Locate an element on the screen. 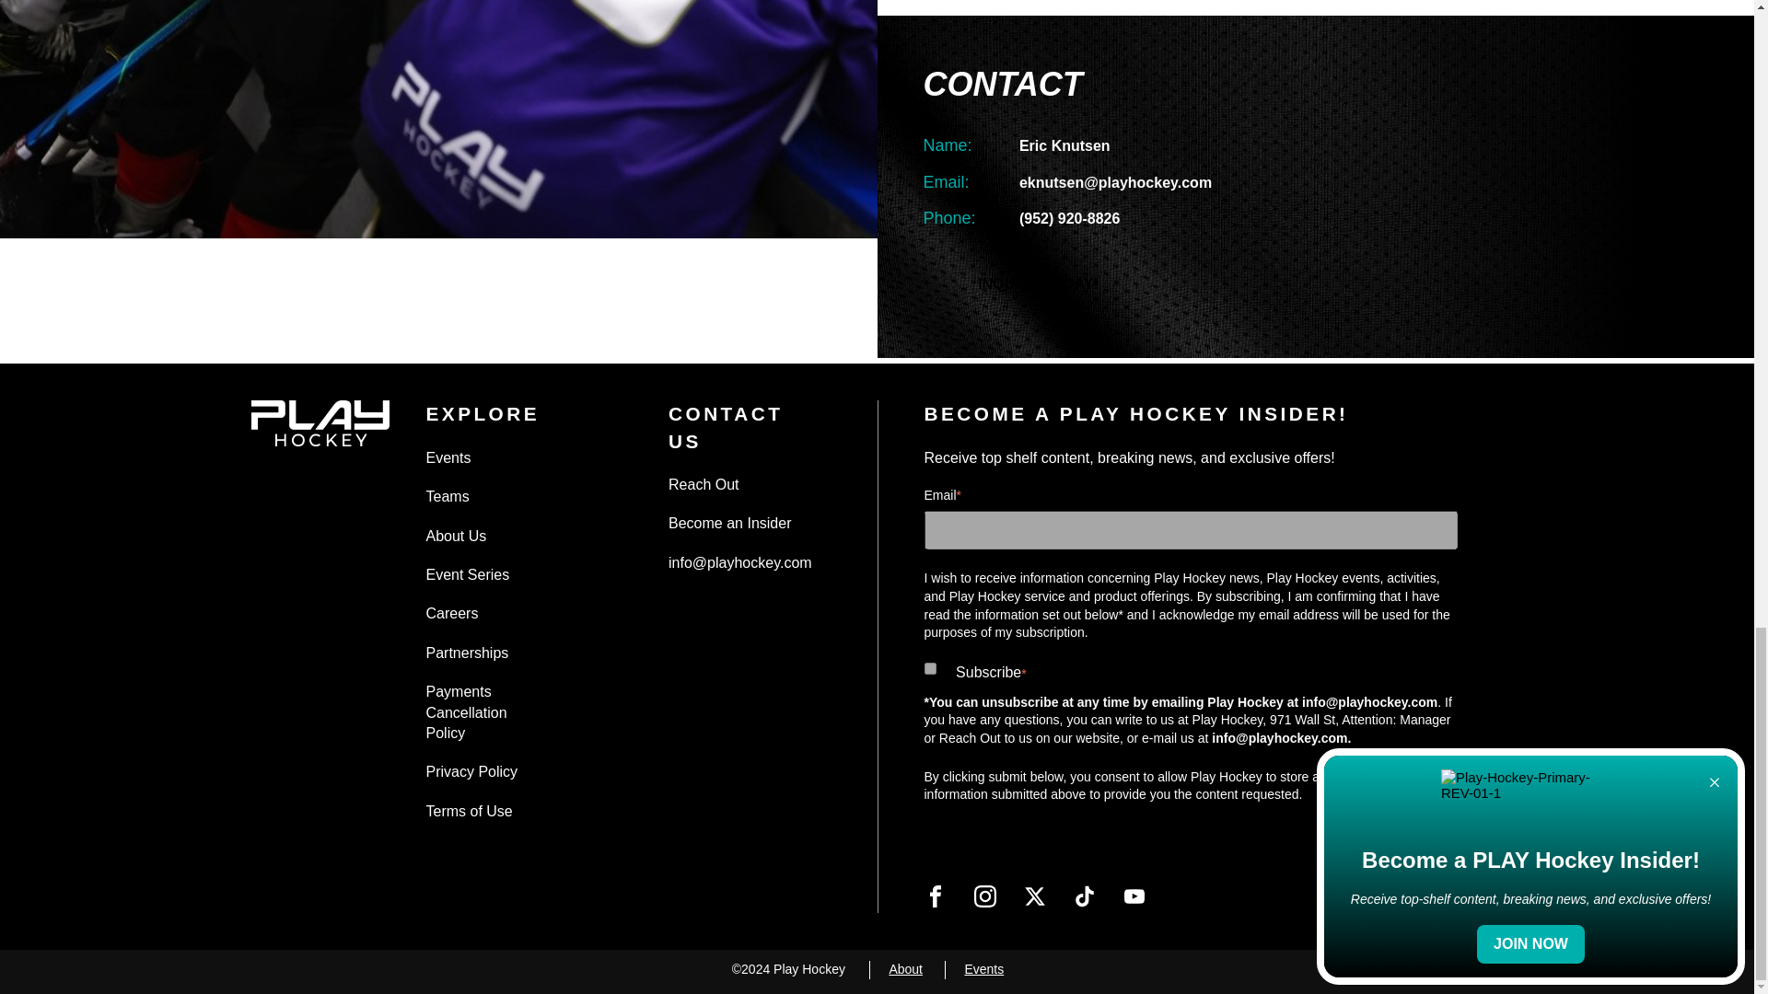 The image size is (1768, 994). true is located at coordinates (930, 668).